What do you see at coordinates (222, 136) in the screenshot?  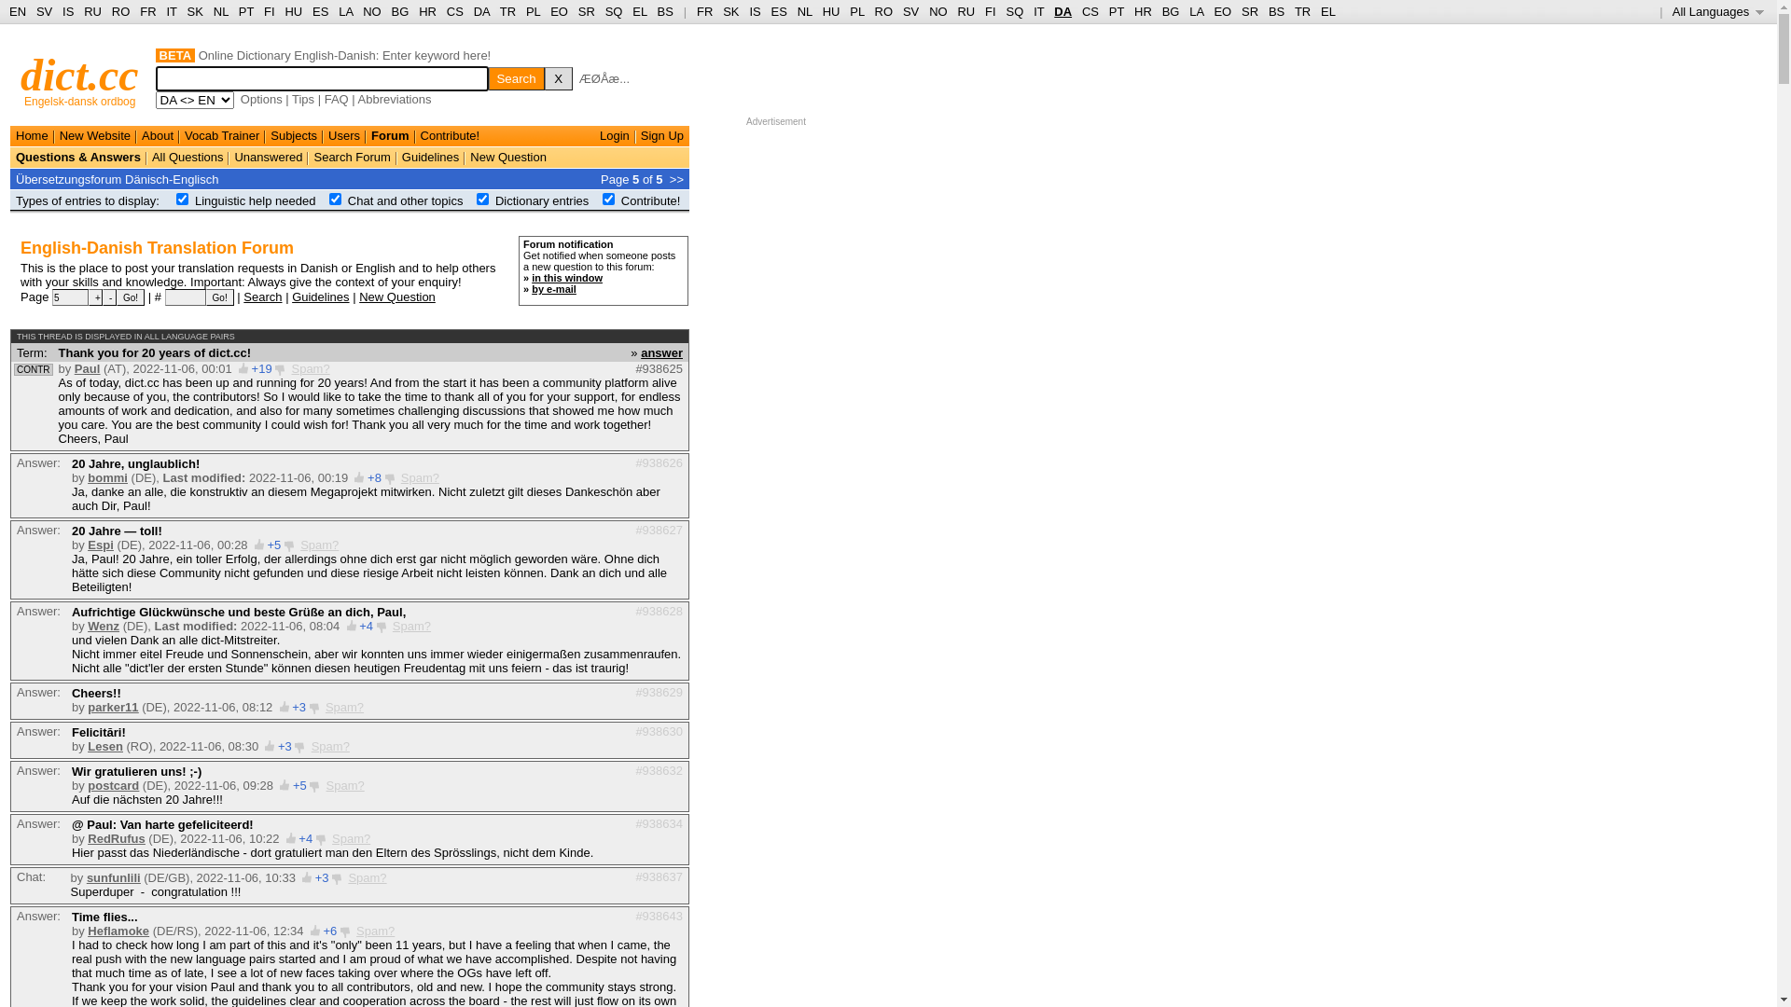 I see `Vocab Trainer` at bounding box center [222, 136].